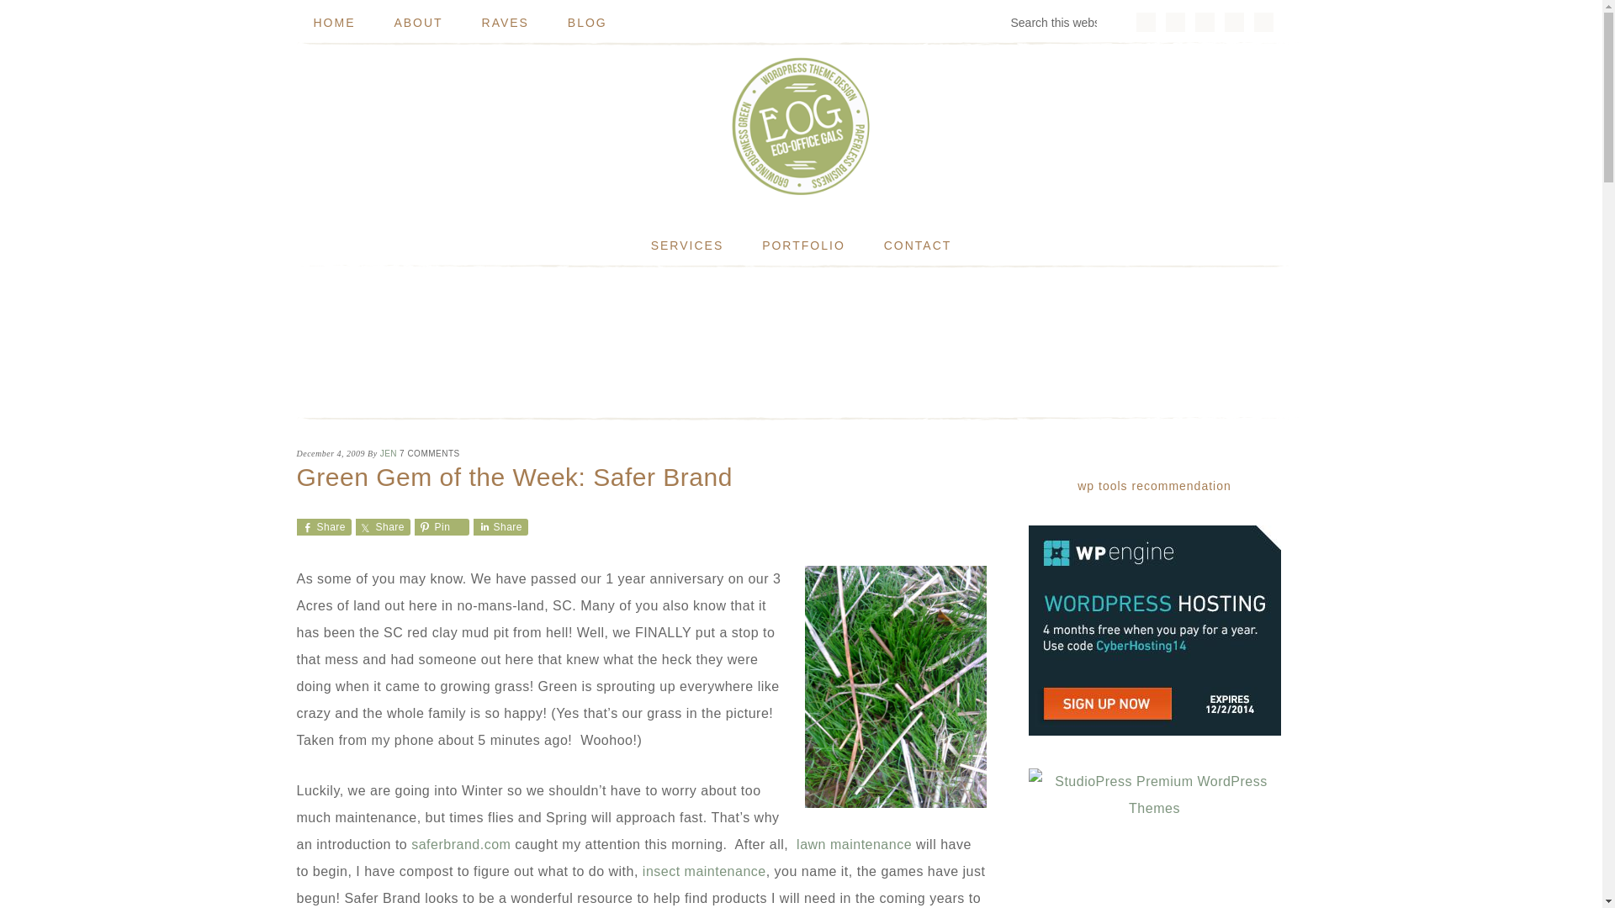 The height and width of the screenshot is (908, 1615). I want to click on HOME, so click(333, 23).